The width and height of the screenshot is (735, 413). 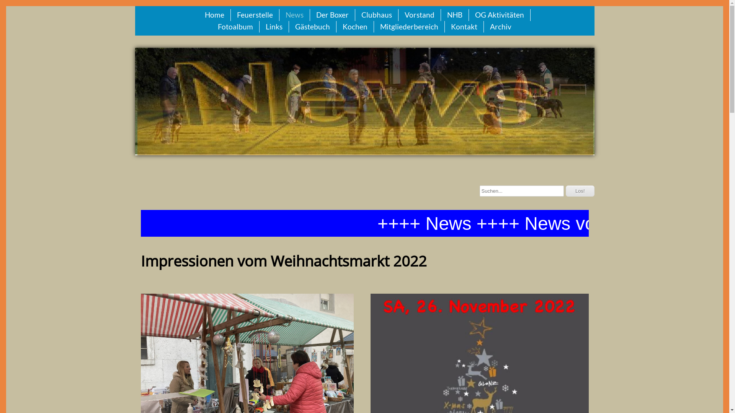 What do you see at coordinates (409, 27) in the screenshot?
I see `Mitgliederbereich` at bounding box center [409, 27].